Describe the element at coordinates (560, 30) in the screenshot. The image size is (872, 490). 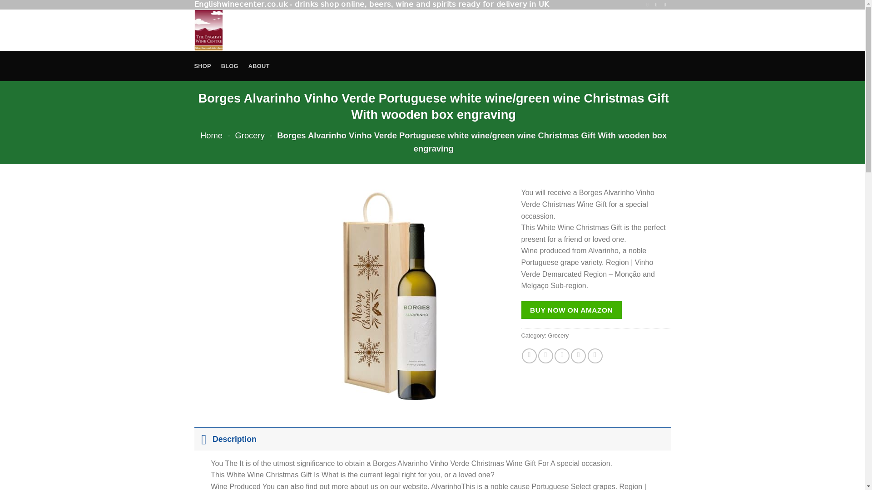
I see `Search` at that location.